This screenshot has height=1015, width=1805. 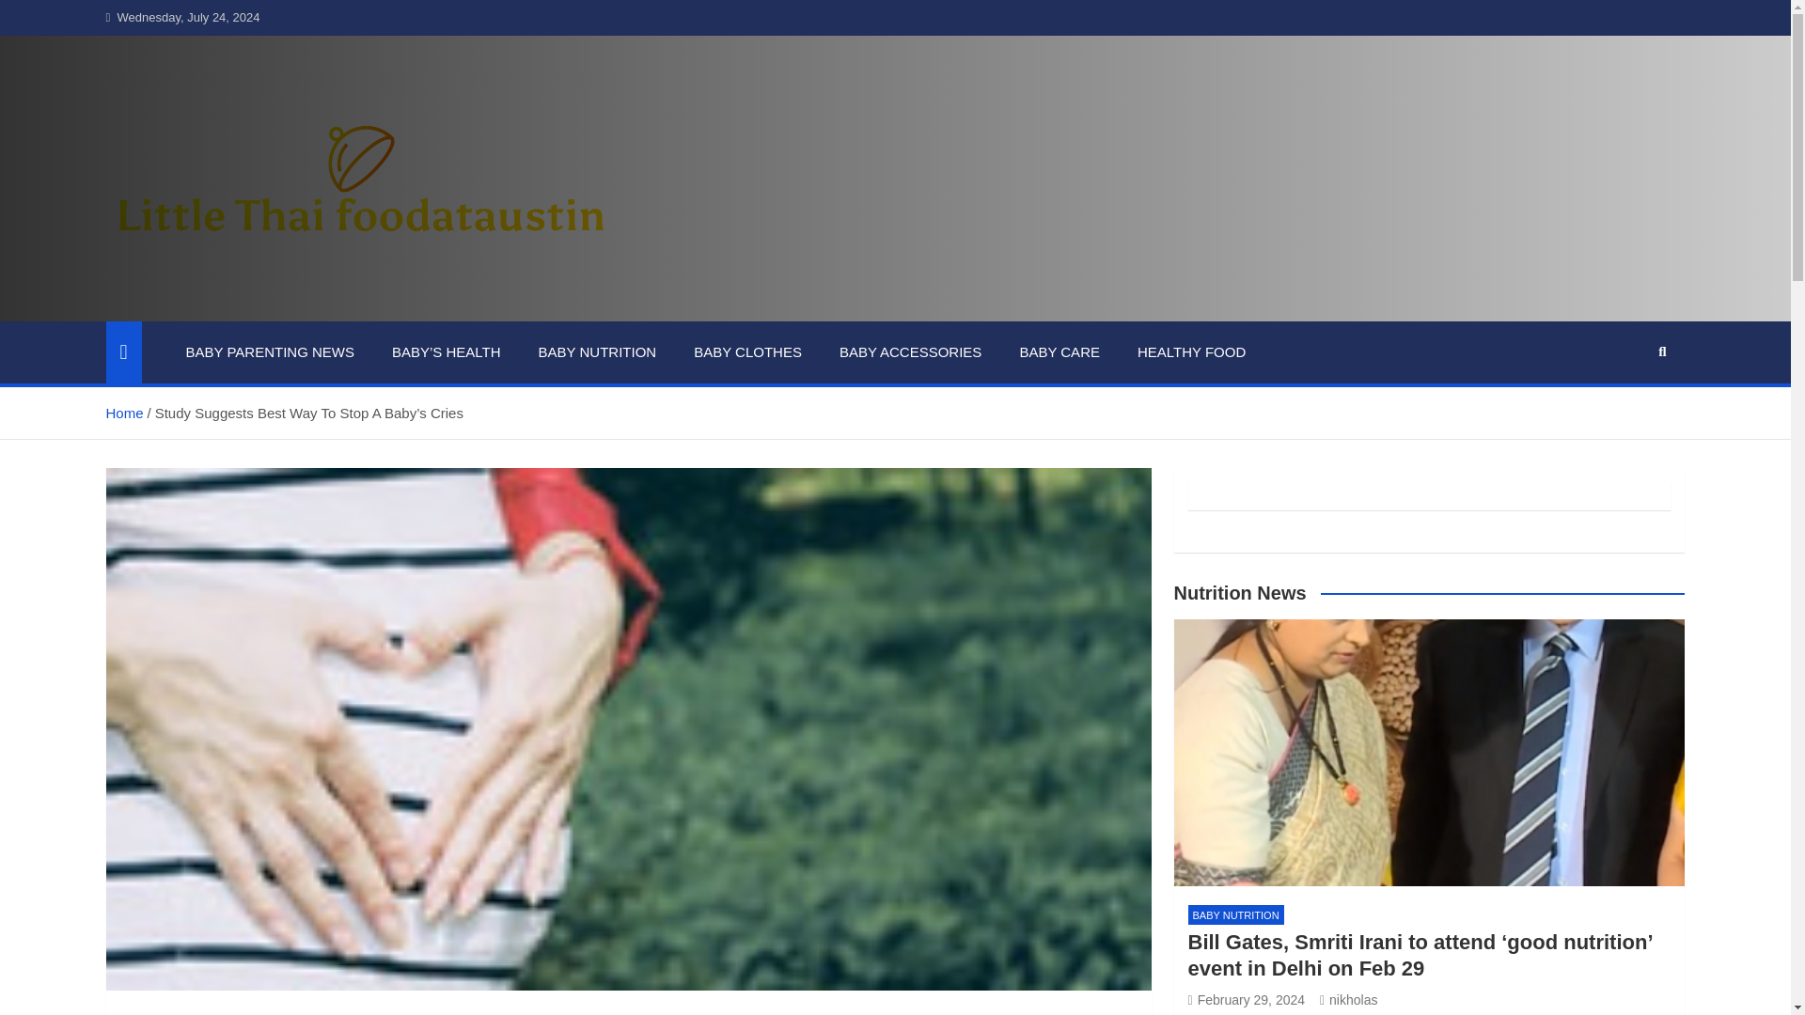 I want to click on Home, so click(x=123, y=412).